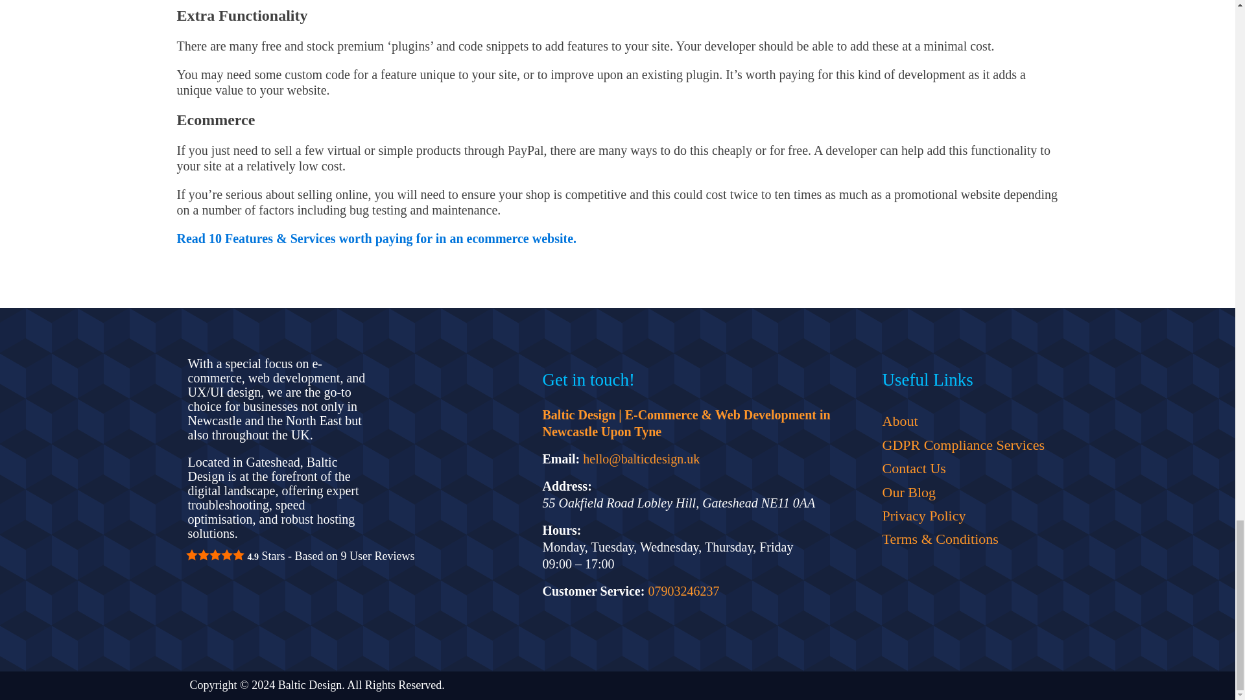 The image size is (1245, 700). I want to click on About, so click(962, 421).